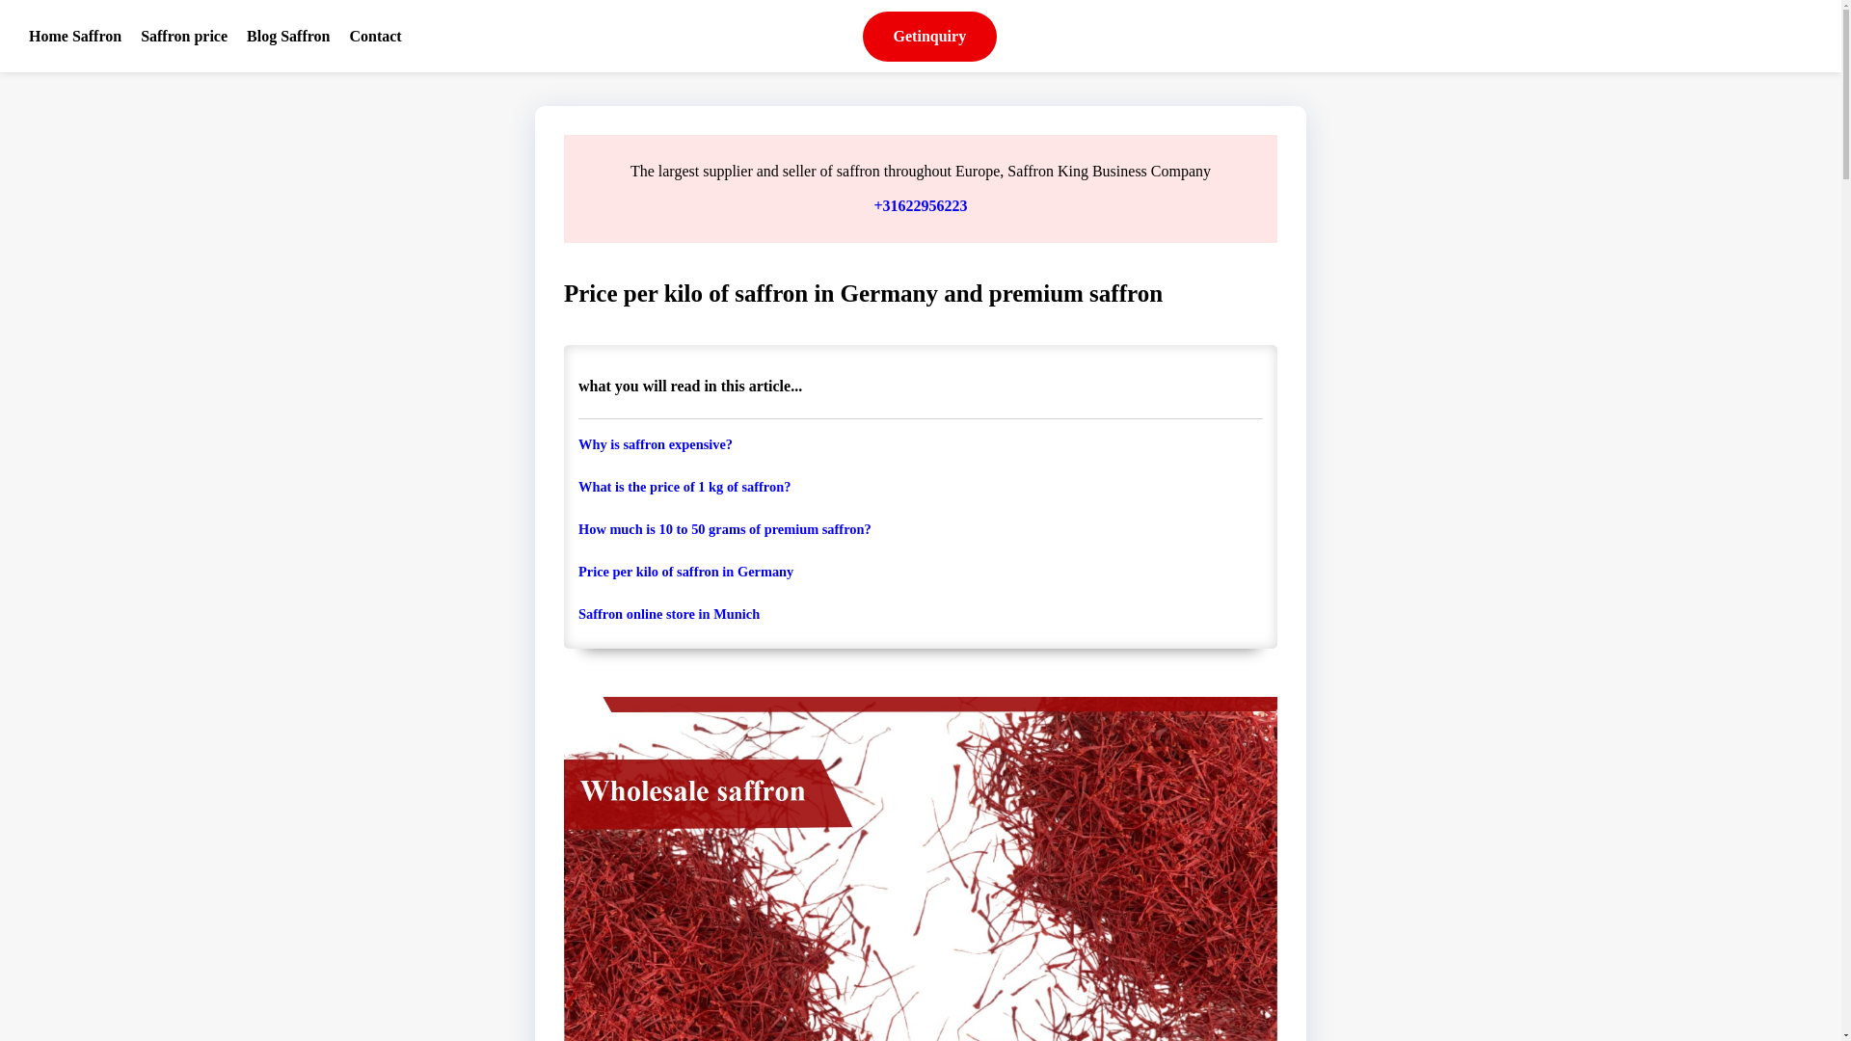 Image resolution: width=1851 pixels, height=1041 pixels. What do you see at coordinates (920, 571) in the screenshot?
I see `Price per kilo of saffron in Germany` at bounding box center [920, 571].